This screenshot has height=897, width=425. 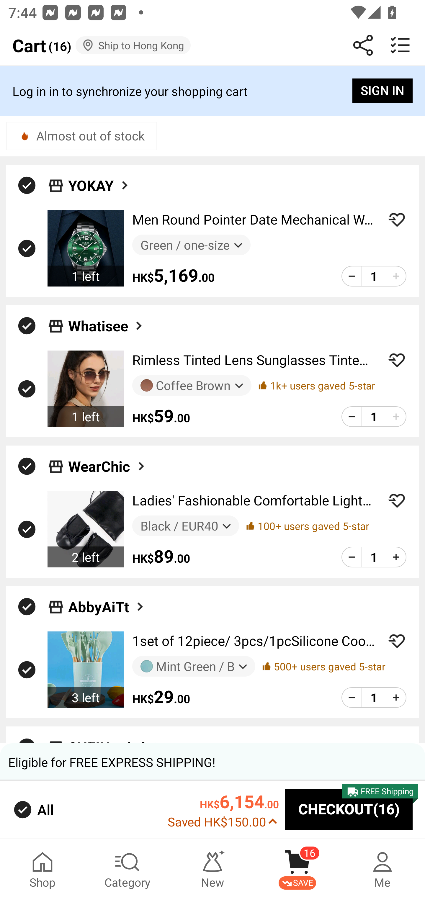 What do you see at coordinates (192, 385) in the screenshot?
I see ` Coffee Brown` at bounding box center [192, 385].